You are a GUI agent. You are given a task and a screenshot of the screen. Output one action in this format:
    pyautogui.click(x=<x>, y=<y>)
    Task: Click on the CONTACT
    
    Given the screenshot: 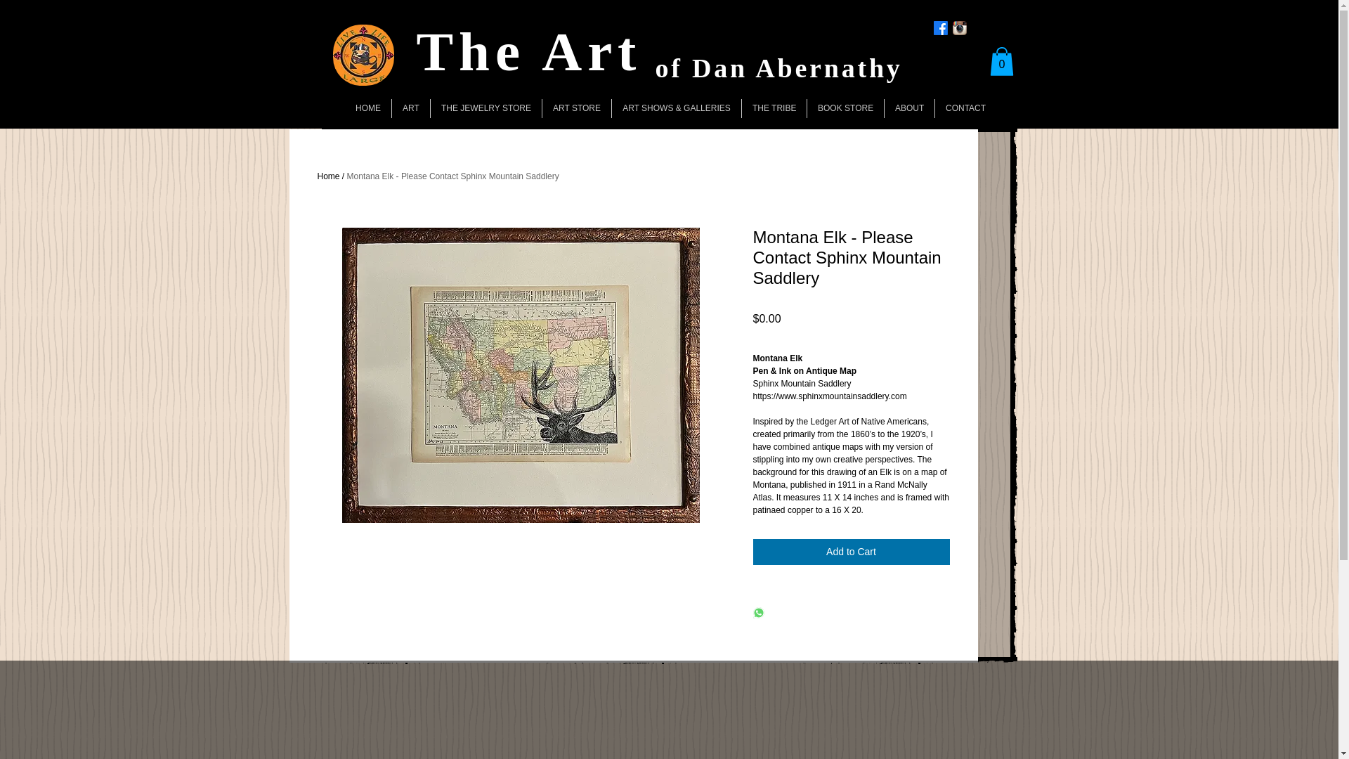 What is the action you would take?
    pyautogui.click(x=965, y=108)
    